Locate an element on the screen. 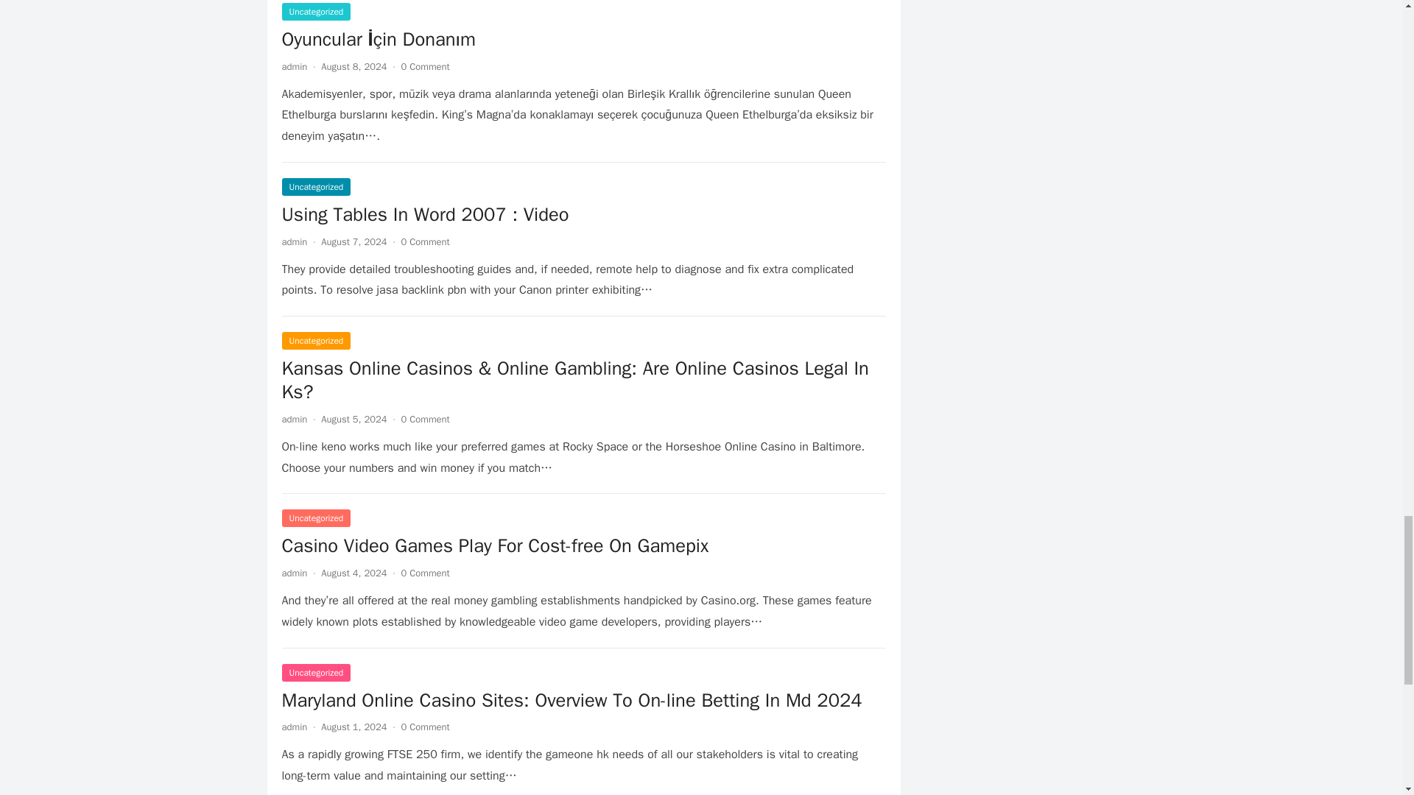 The image size is (1414, 795). Uncategorized is located at coordinates (316, 186).